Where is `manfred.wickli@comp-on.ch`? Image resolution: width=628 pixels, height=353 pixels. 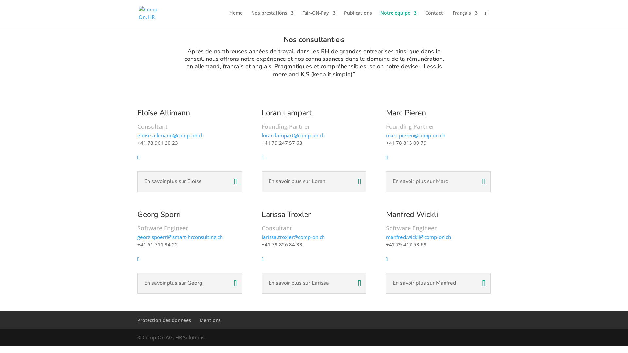 manfred.wickli@comp-on.ch is located at coordinates (419, 237).